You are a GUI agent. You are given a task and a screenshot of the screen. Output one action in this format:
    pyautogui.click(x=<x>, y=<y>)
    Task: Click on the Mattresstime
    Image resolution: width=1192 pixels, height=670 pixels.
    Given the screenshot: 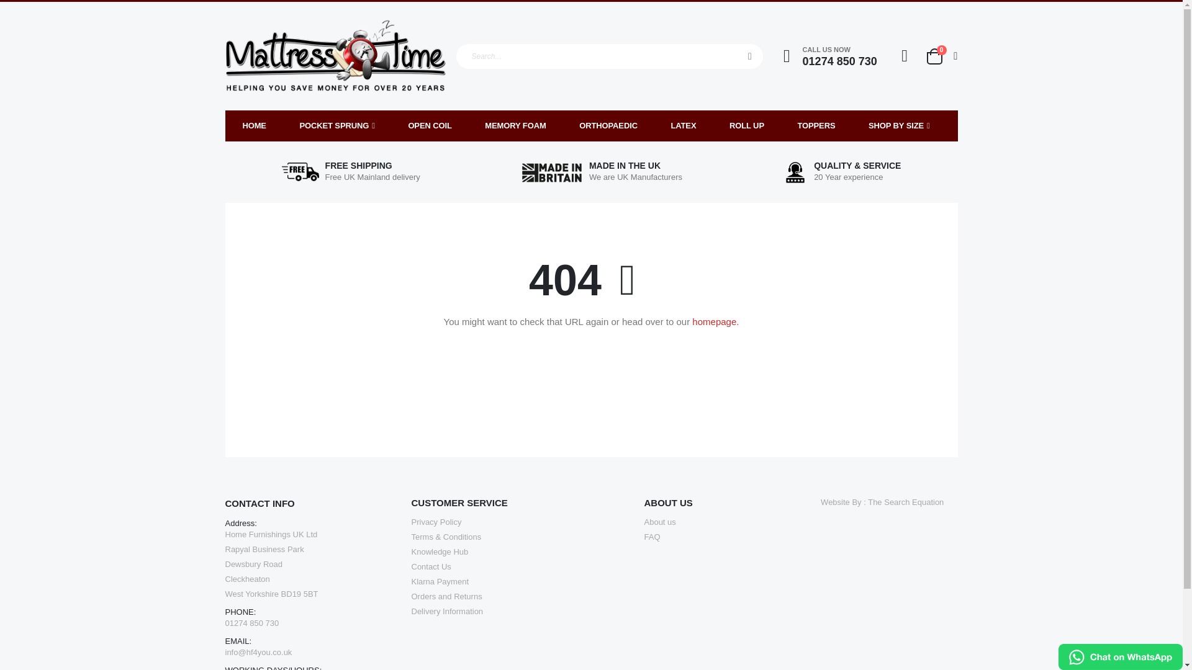 What is the action you would take?
    pyautogui.click(x=608, y=125)
    